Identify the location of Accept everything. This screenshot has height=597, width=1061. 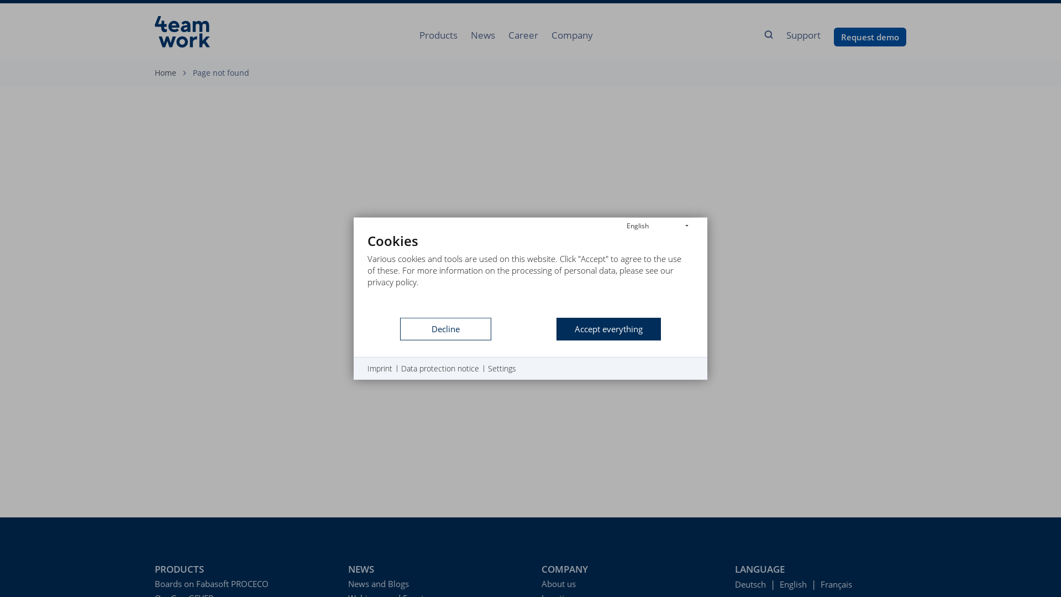
(609, 329).